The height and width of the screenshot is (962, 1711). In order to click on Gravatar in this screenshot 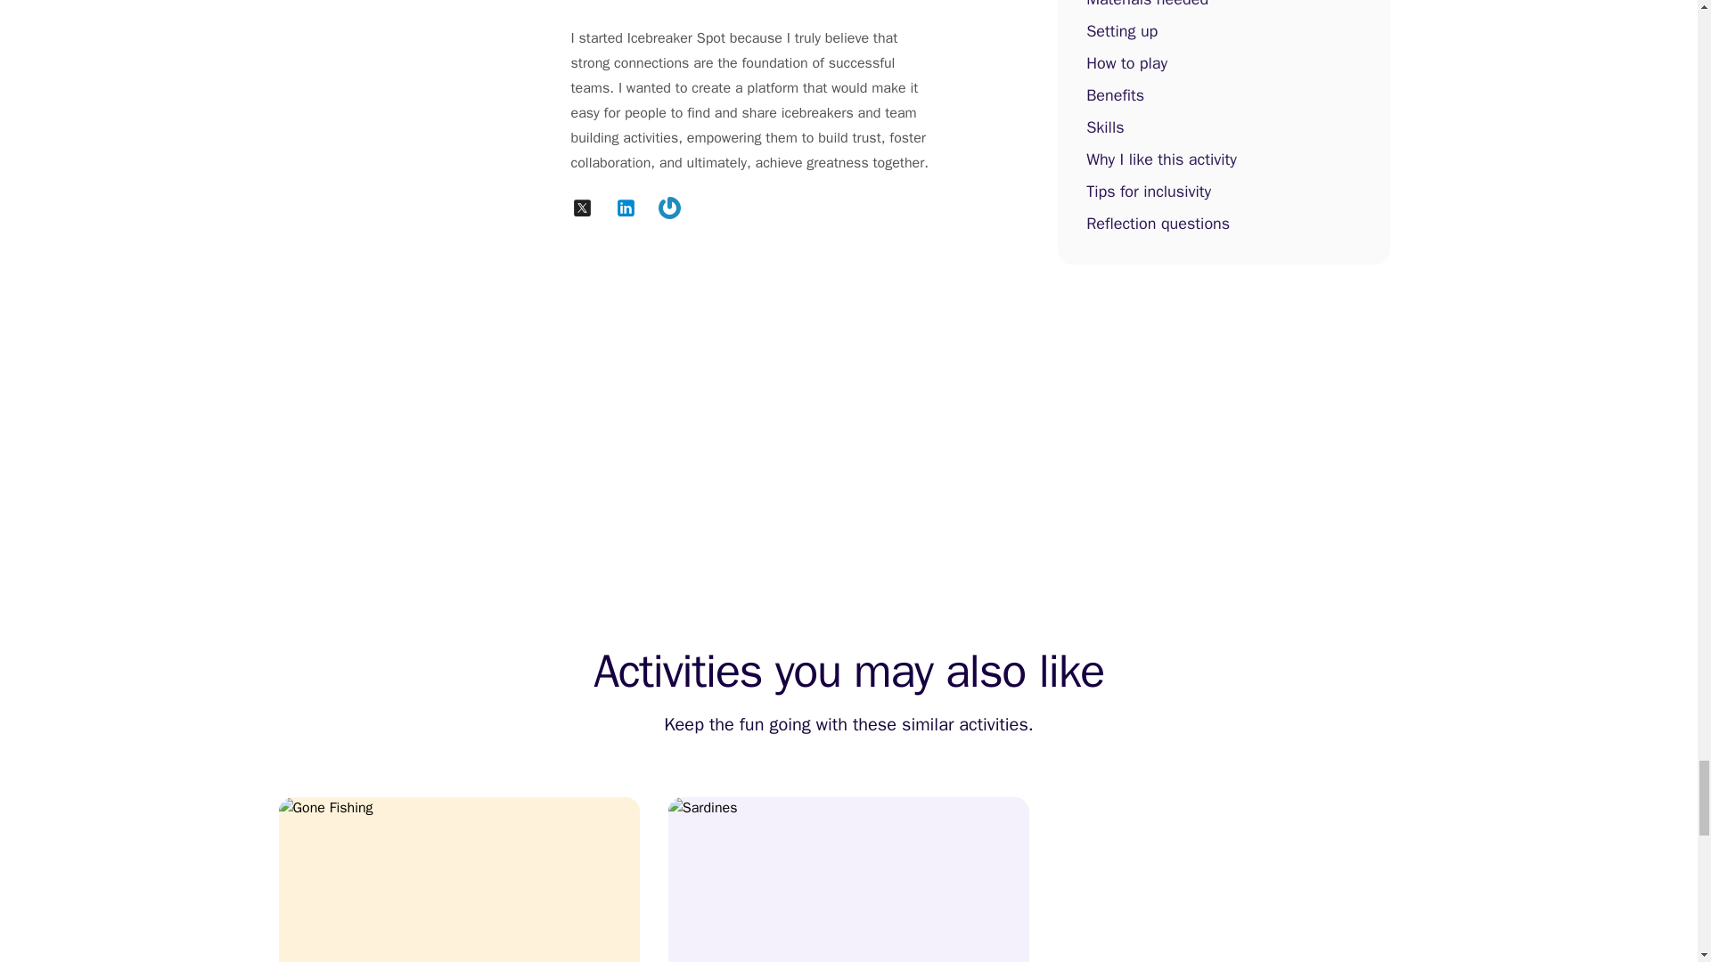, I will do `click(668, 208)`.